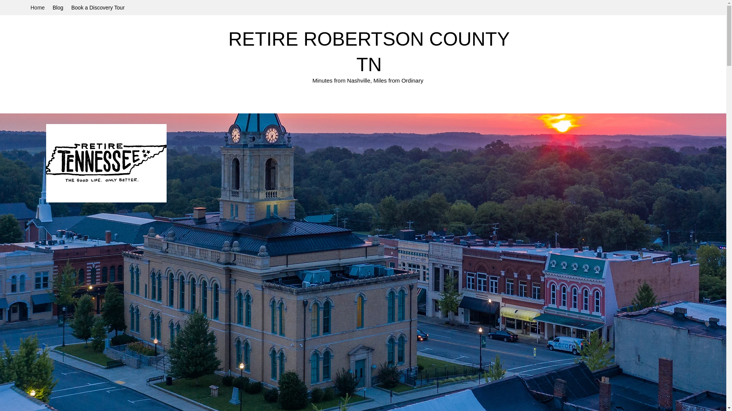 Image resolution: width=732 pixels, height=411 pixels. What do you see at coordinates (58, 8) in the screenshot?
I see `Blog` at bounding box center [58, 8].